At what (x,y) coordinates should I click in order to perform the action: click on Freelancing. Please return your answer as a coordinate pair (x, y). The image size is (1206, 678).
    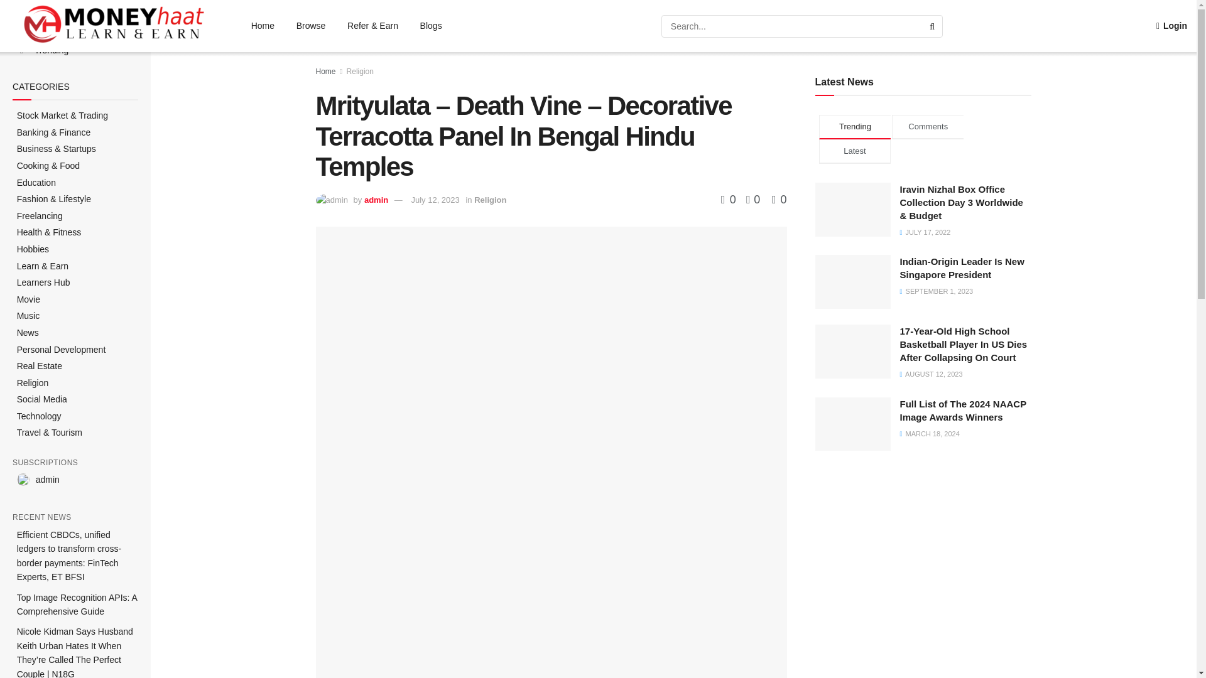
    Looking at the image, I should click on (39, 216).